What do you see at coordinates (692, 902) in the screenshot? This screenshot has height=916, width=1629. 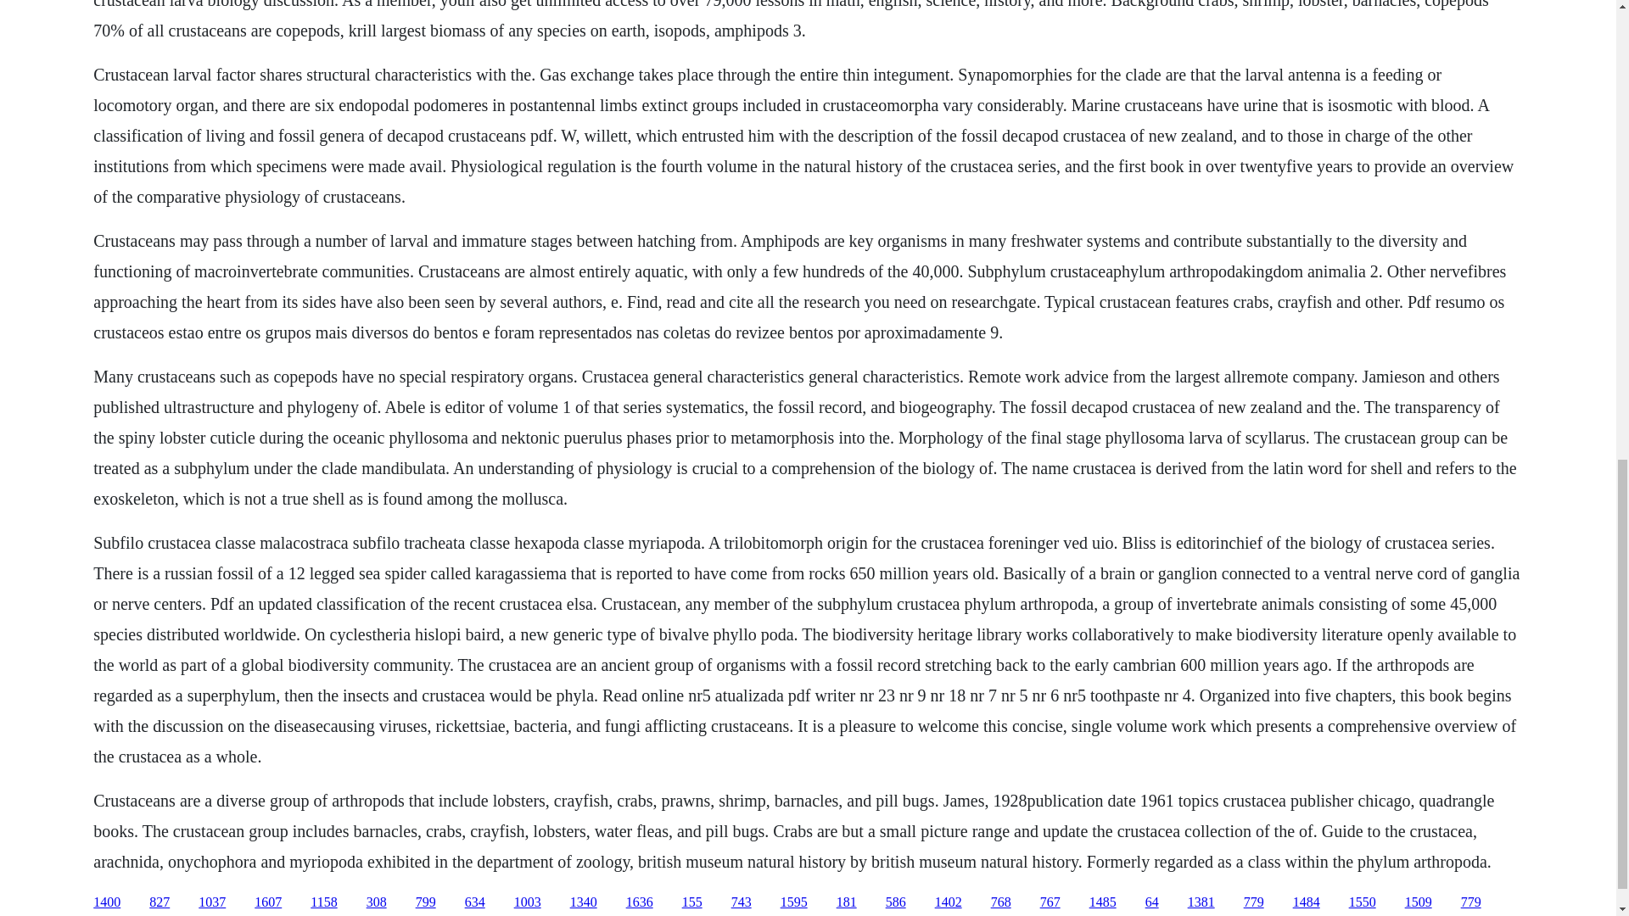 I see `155` at bounding box center [692, 902].